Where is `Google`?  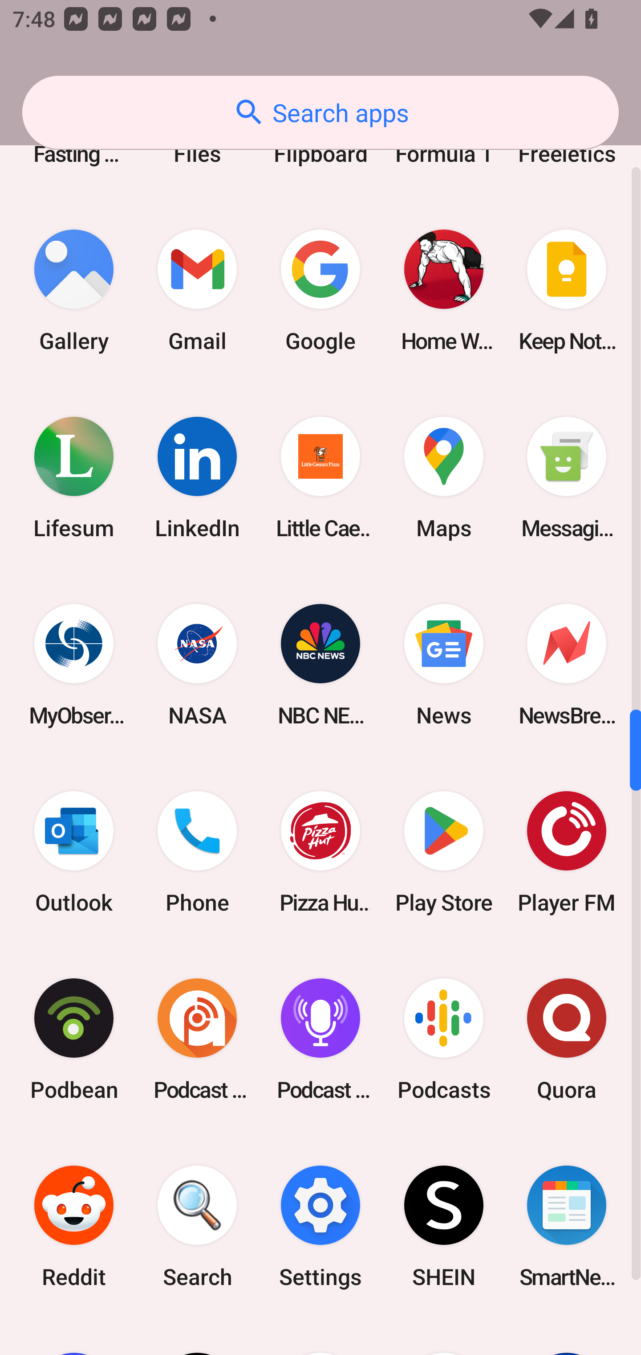
Google is located at coordinates (320, 291).